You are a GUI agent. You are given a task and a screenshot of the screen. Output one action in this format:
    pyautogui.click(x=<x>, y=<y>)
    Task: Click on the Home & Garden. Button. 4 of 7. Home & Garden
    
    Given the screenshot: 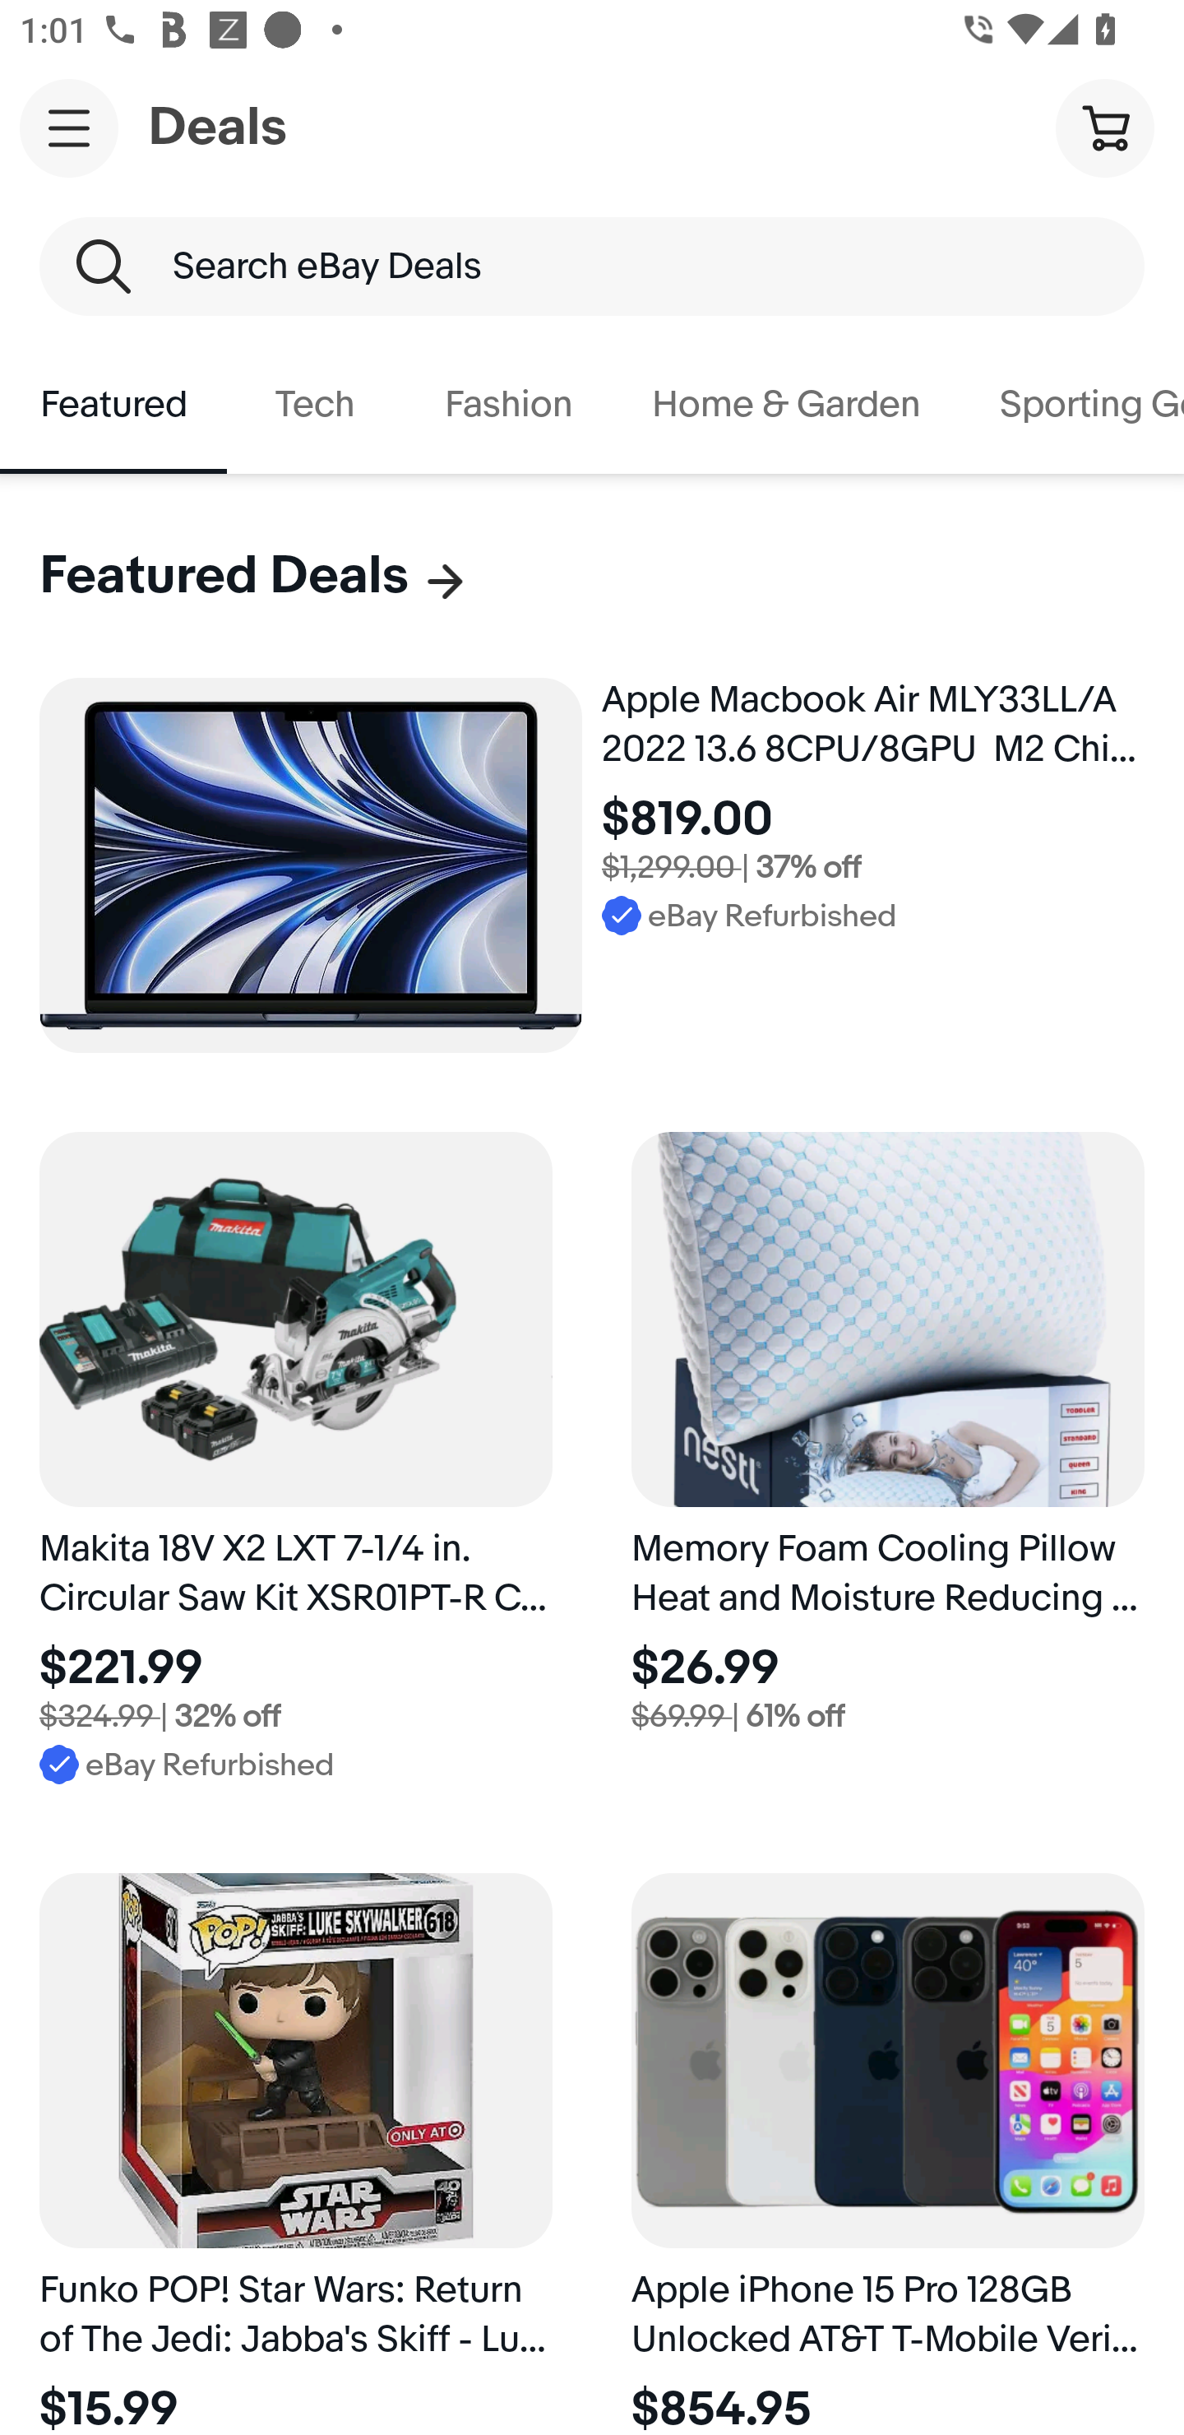 What is the action you would take?
    pyautogui.click(x=786, y=405)
    